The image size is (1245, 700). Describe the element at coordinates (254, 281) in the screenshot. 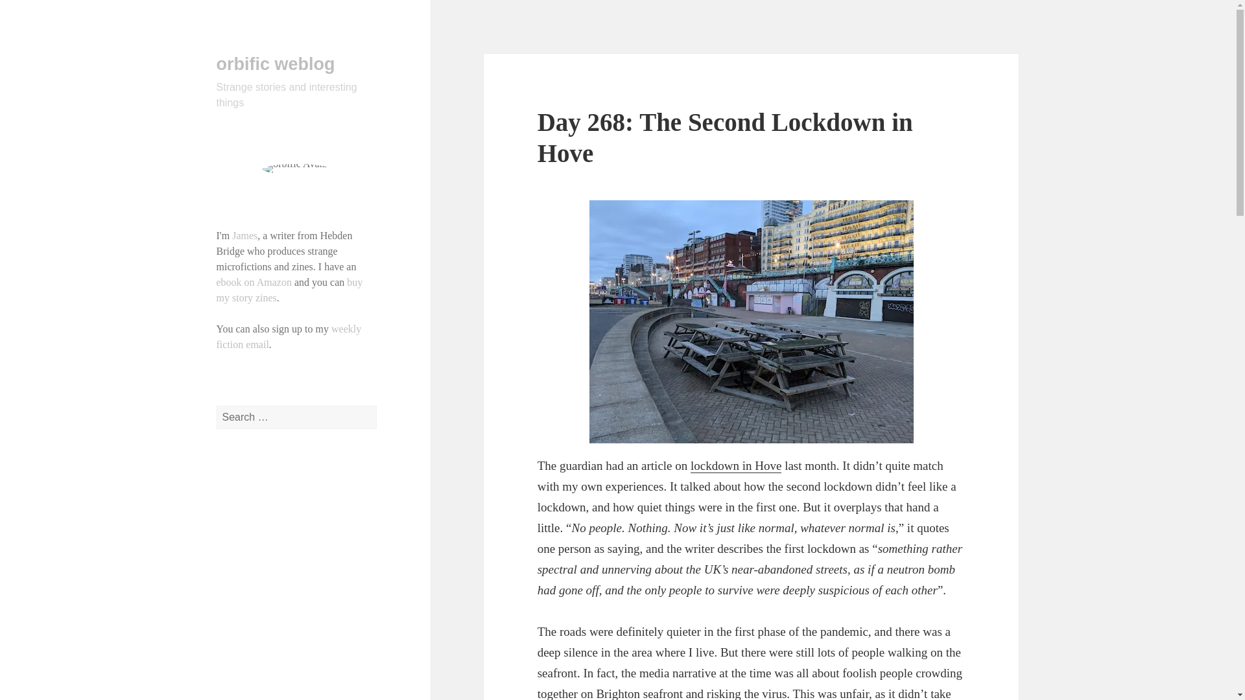

I see `ebook on Amazon` at that location.